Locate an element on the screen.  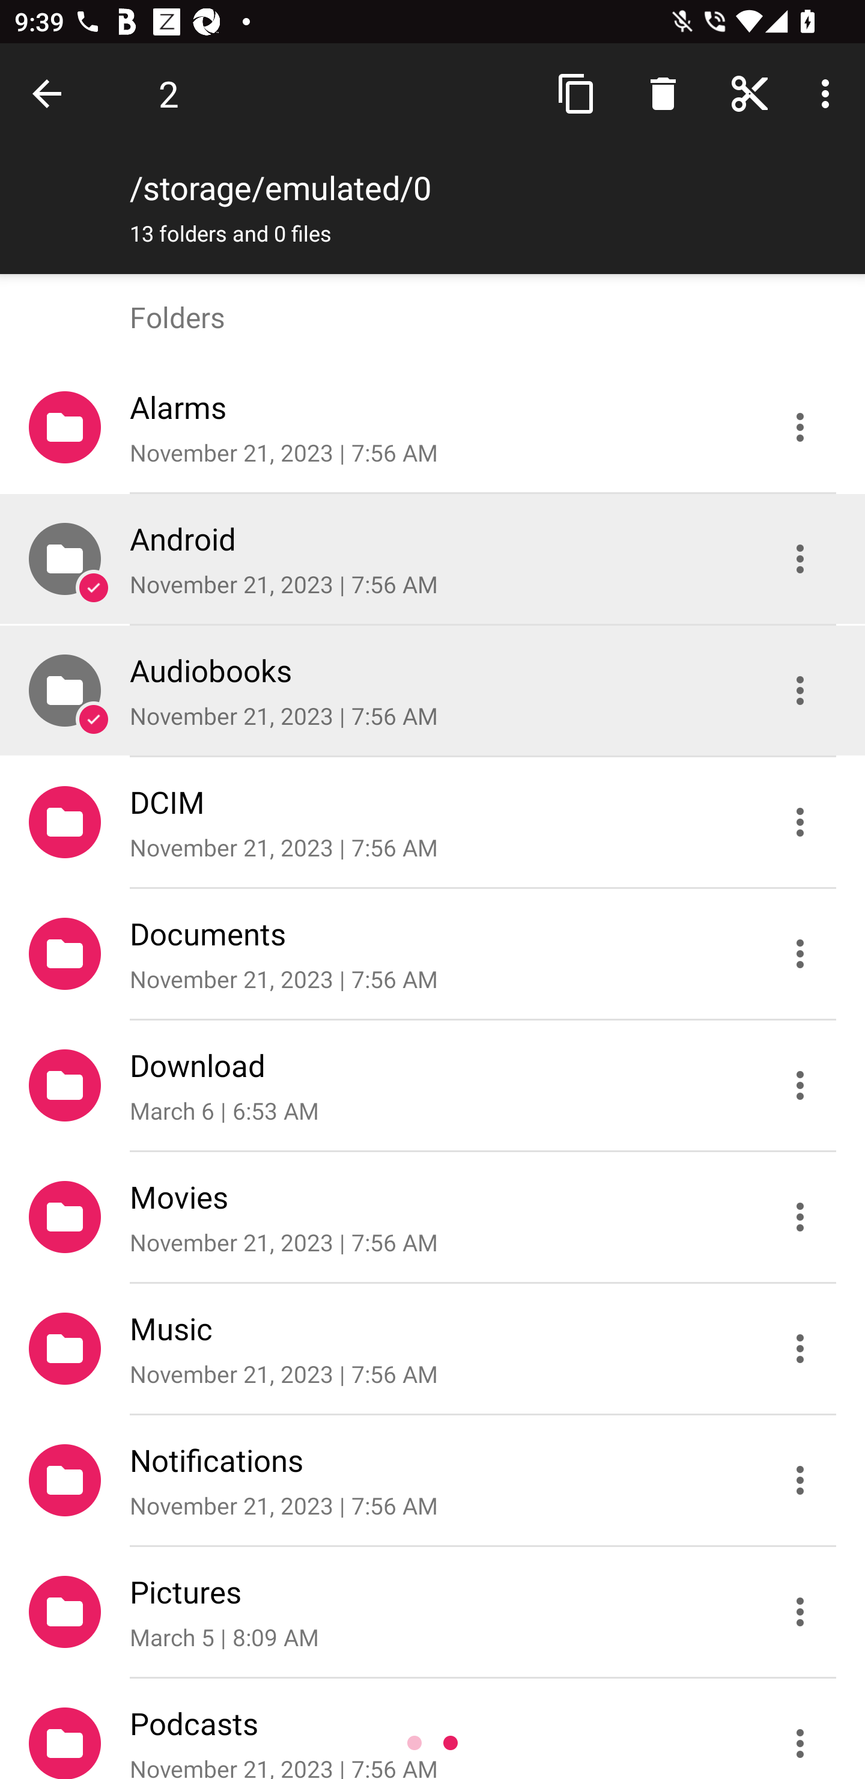
More options is located at coordinates (829, 93).